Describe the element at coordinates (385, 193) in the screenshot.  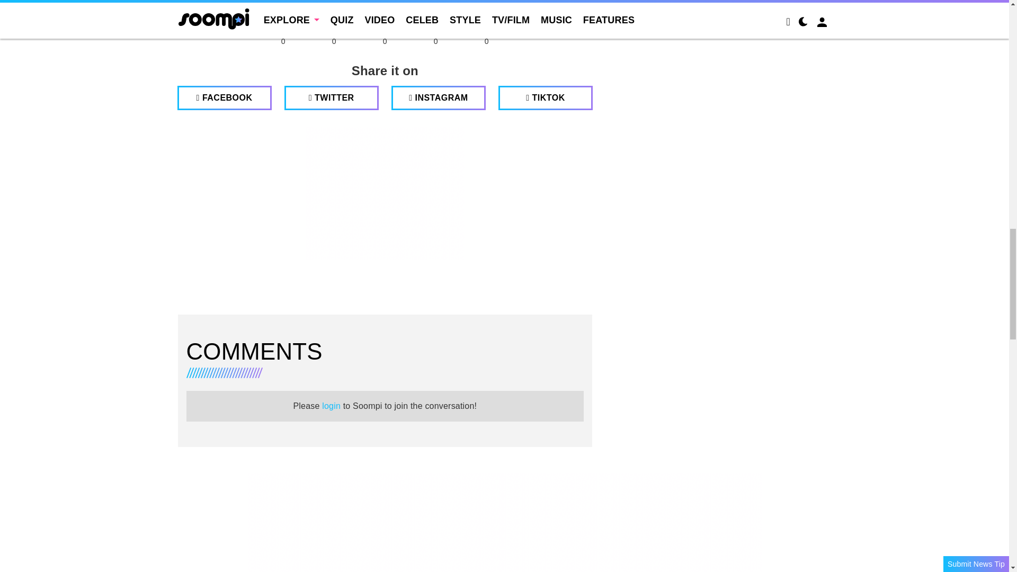
I see `3rd party ad content` at that location.